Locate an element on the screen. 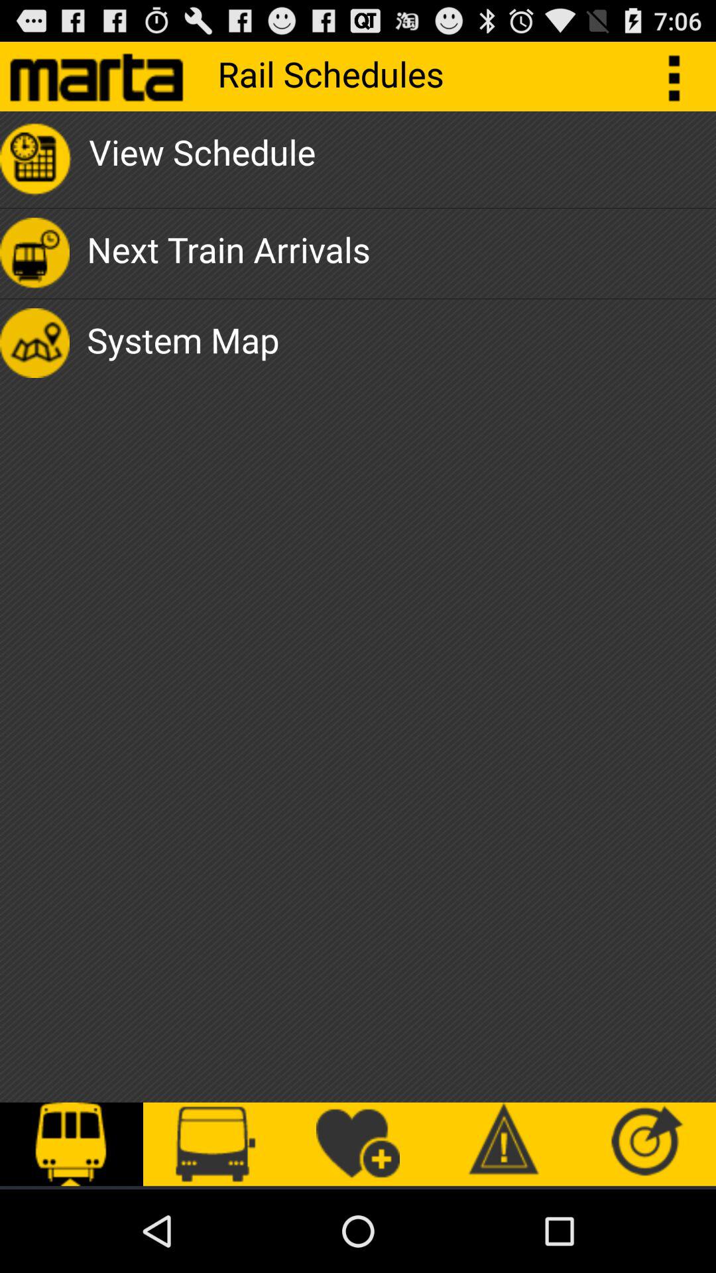 The height and width of the screenshot is (1273, 716). choose view schedule app is located at coordinates (202, 159).